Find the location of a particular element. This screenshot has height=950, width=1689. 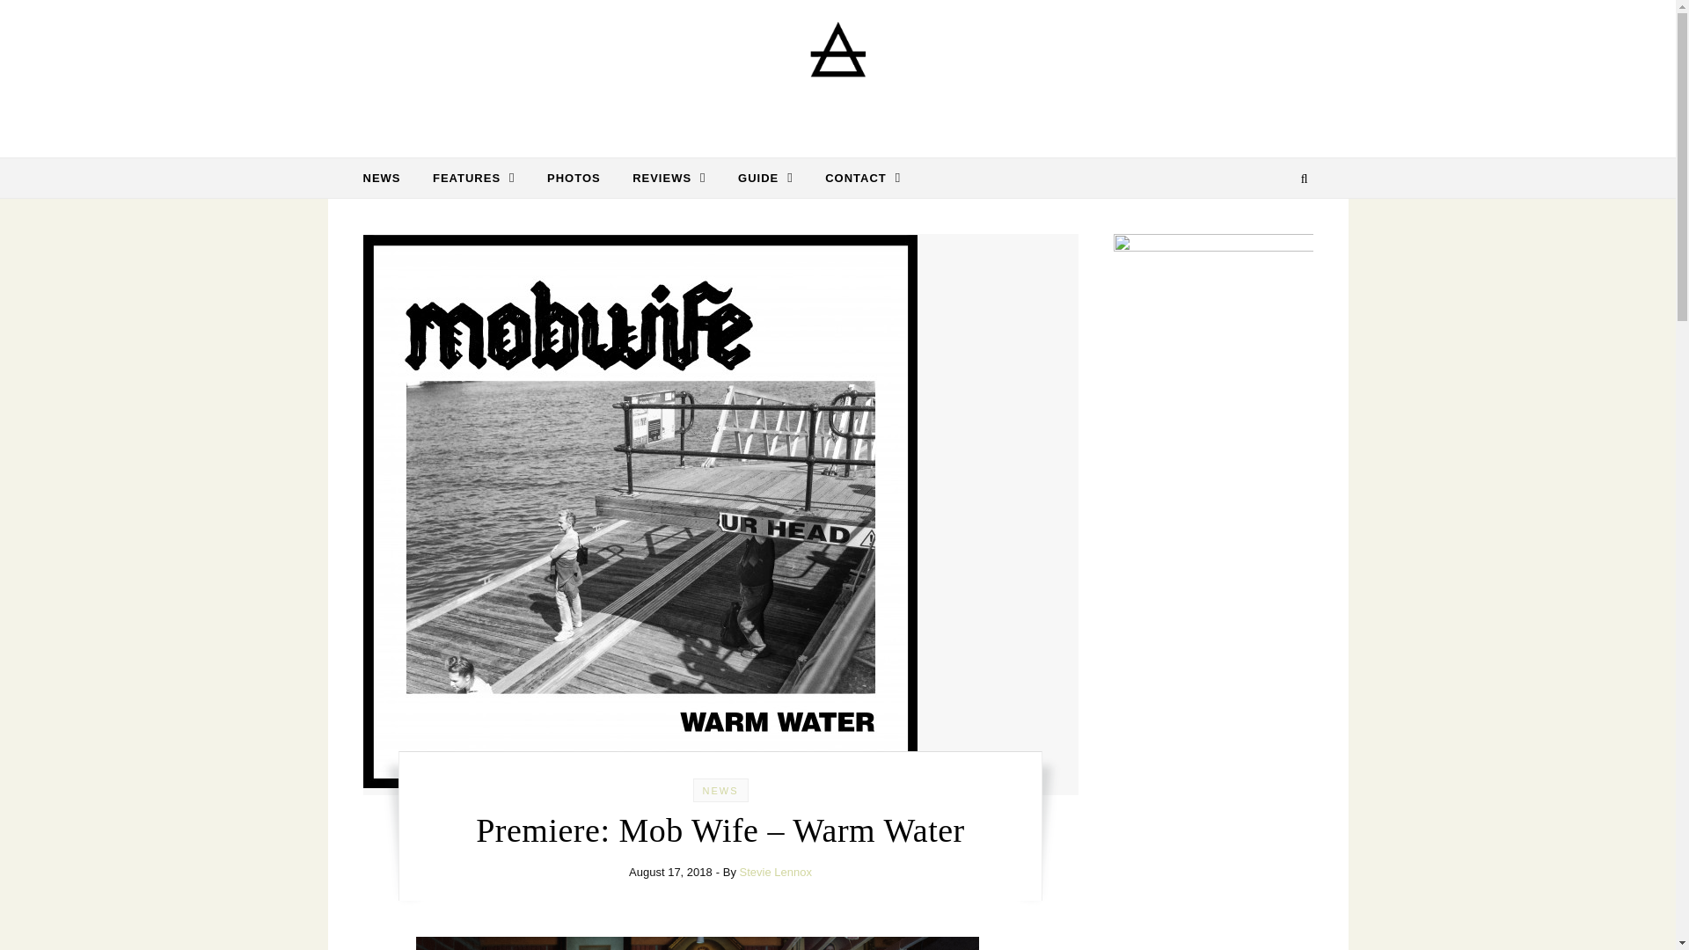

REVIEWS is located at coordinates (669, 178).